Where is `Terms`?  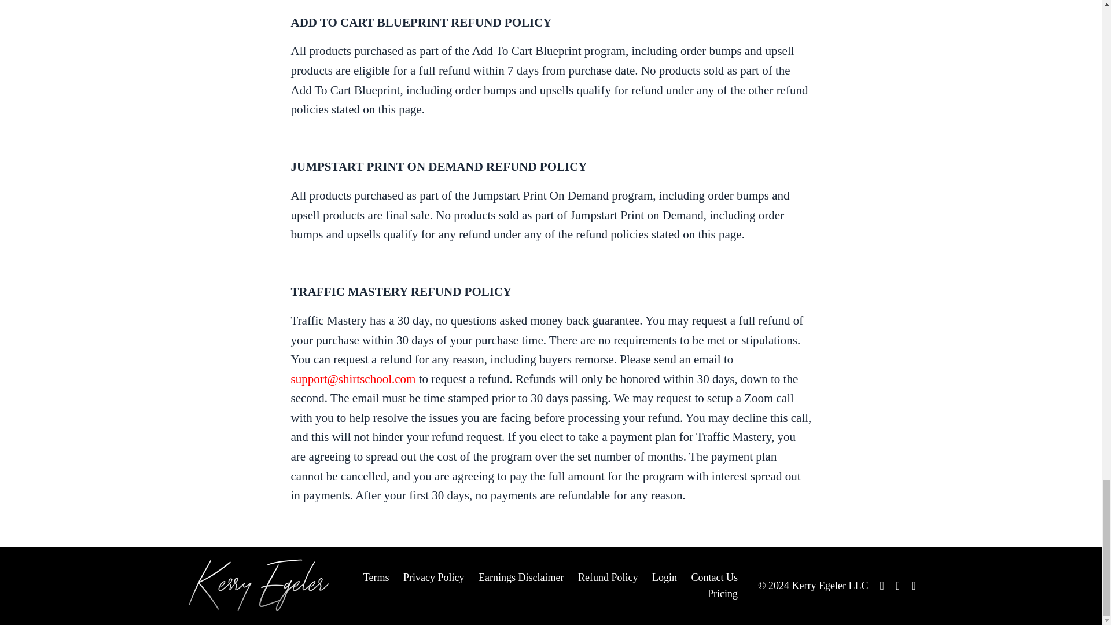
Terms is located at coordinates (376, 578).